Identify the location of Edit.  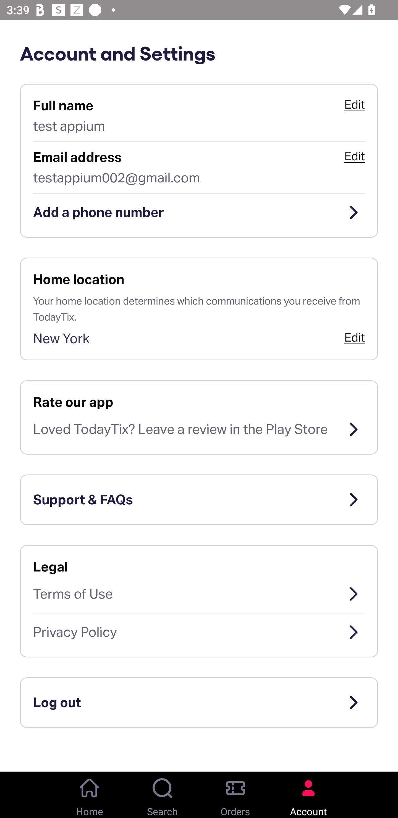
(354, 156).